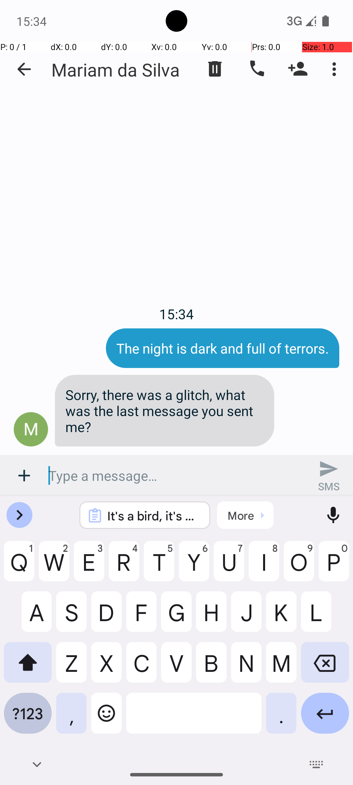  What do you see at coordinates (165, 411) in the screenshot?
I see `Sorry, there was a glitch, what was the last message you sent me?` at bounding box center [165, 411].